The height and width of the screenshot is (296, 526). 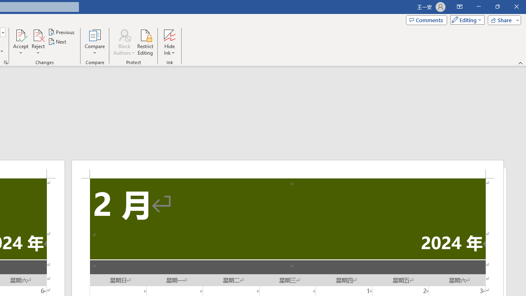 What do you see at coordinates (124, 35) in the screenshot?
I see `Block Authors` at bounding box center [124, 35].